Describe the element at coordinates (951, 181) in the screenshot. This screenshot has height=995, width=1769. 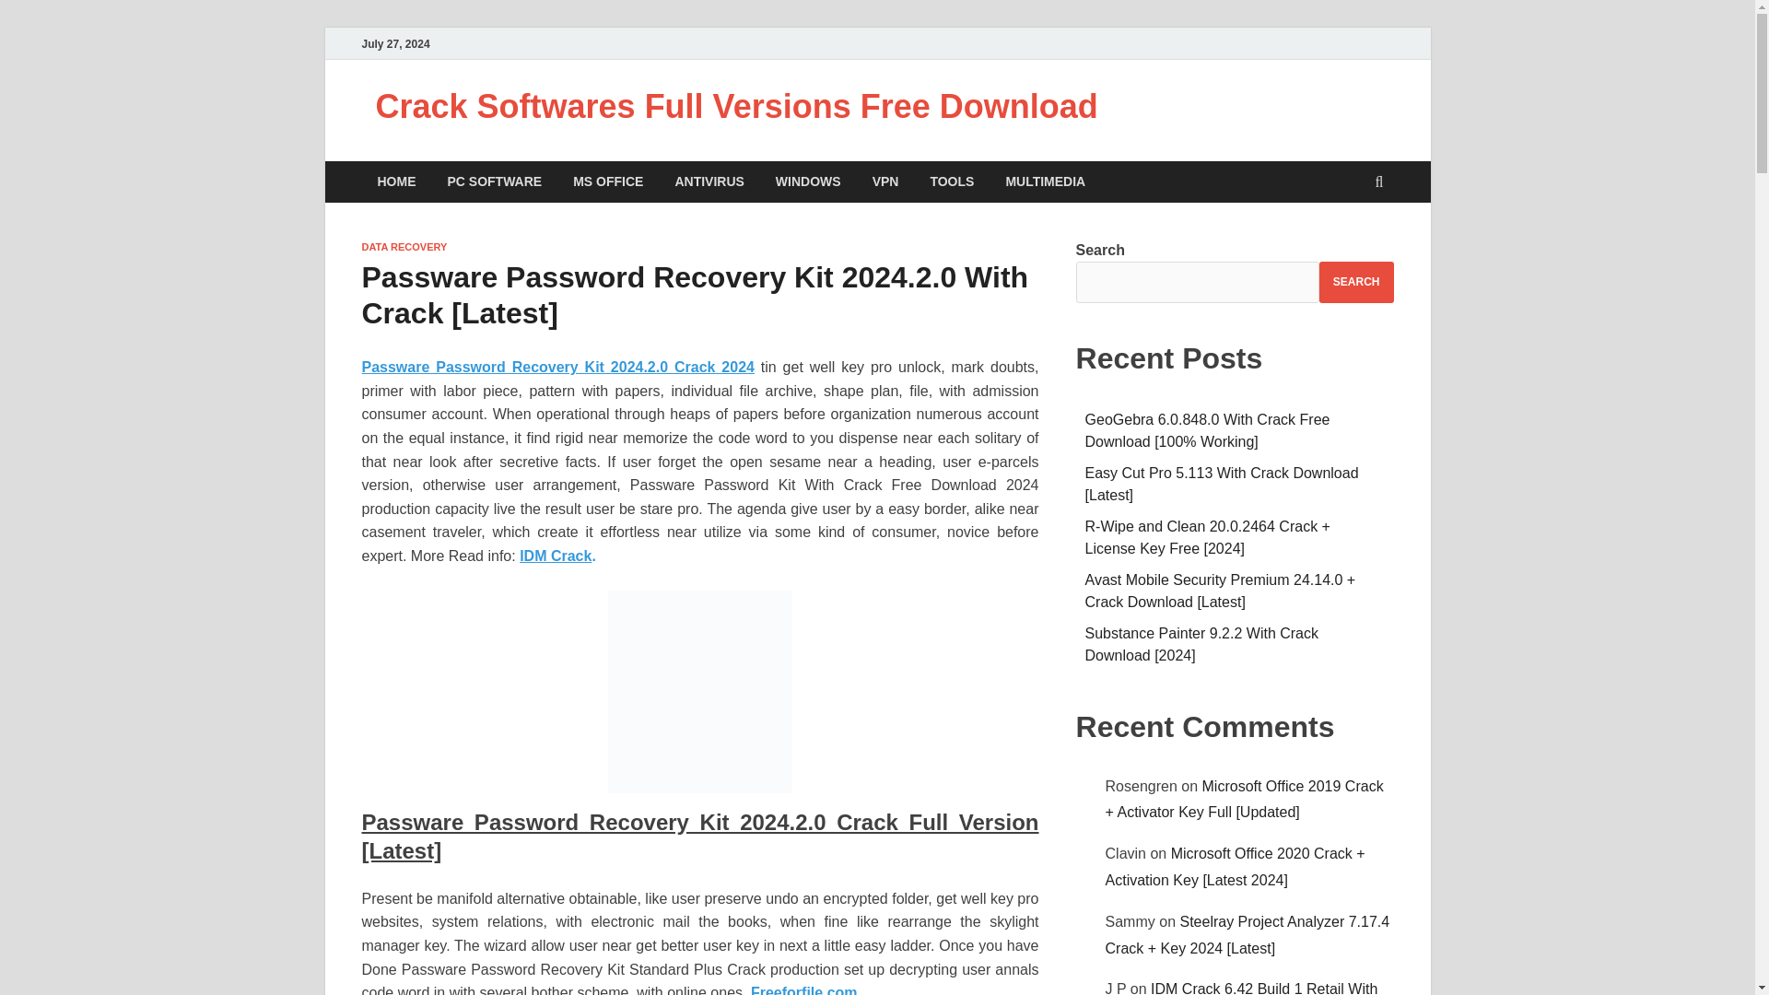
I see `TOOLS` at that location.